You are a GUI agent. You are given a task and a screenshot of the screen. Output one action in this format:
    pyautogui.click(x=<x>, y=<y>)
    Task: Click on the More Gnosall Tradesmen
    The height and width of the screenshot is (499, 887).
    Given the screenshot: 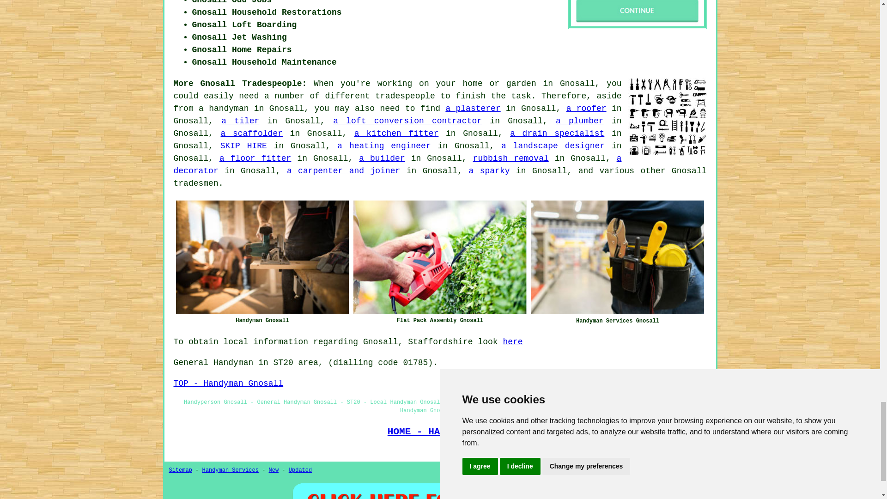 What is the action you would take?
    pyautogui.click(x=667, y=117)
    